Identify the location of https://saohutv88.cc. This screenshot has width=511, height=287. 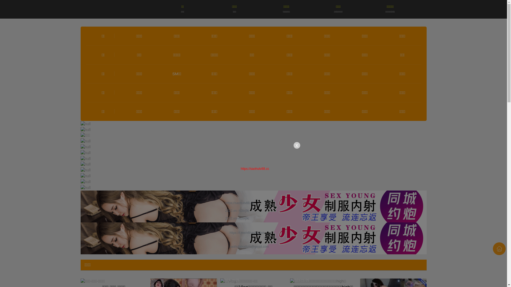
(255, 169).